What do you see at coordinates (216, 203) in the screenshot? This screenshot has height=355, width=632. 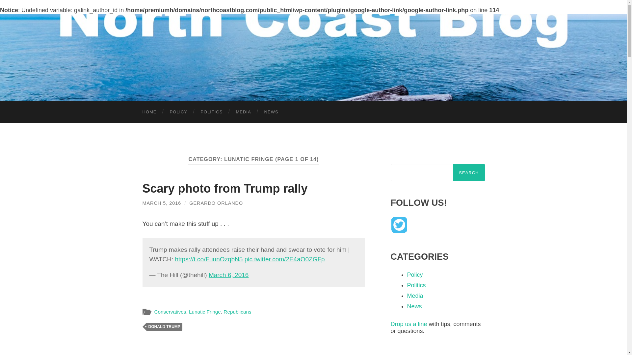 I see `Posts by Gerardo Orlando` at bounding box center [216, 203].